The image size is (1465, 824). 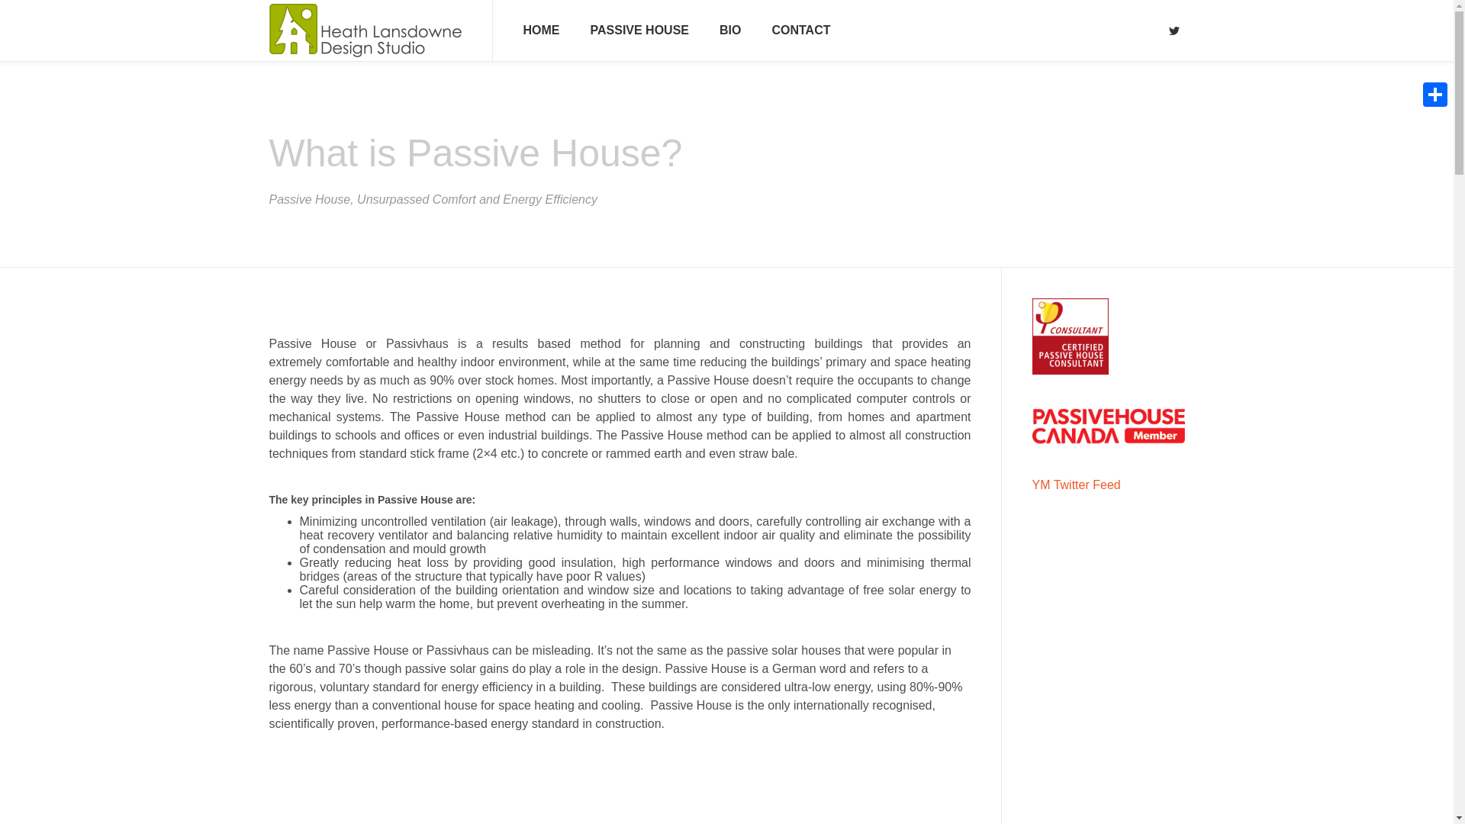 I want to click on CONTACT, so click(x=800, y=31).